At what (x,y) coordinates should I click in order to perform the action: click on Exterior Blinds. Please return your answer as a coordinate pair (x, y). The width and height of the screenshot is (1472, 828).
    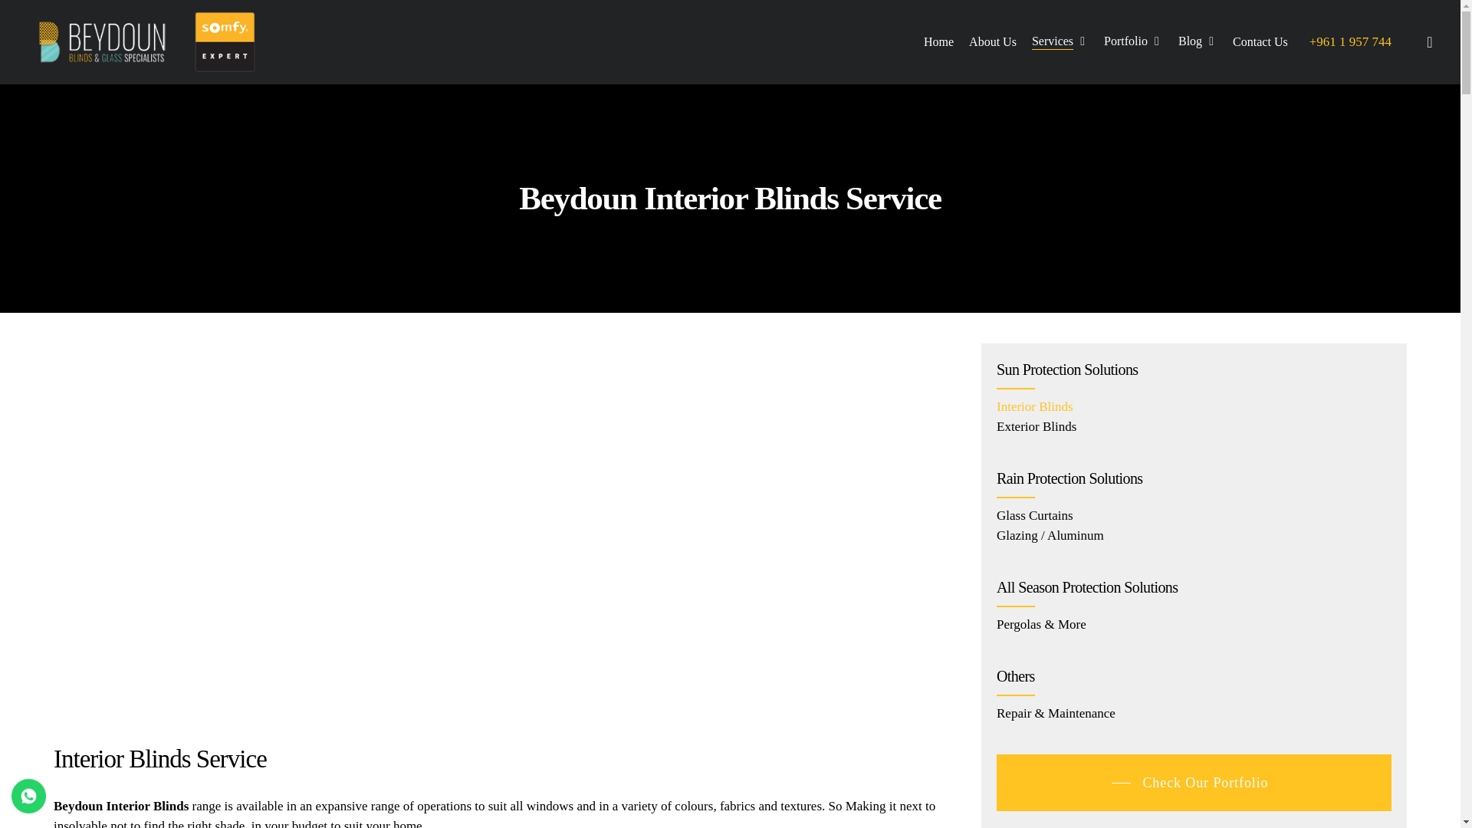
    Looking at the image, I should click on (1036, 426).